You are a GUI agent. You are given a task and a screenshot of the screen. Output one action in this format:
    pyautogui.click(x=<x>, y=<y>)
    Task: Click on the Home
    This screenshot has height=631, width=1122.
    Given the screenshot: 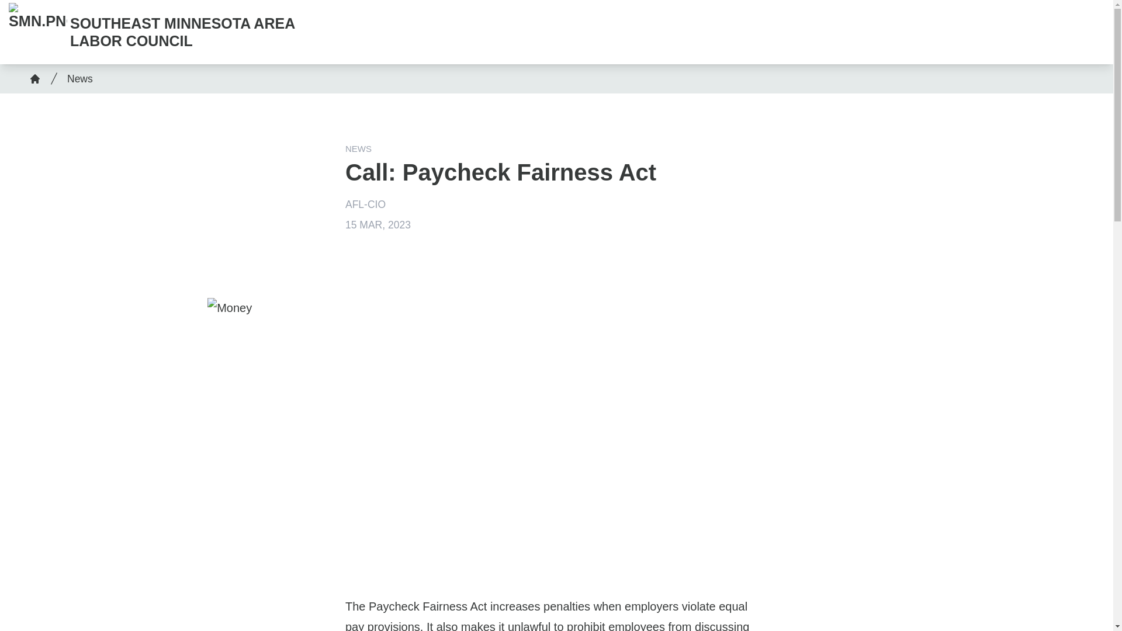 What is the action you would take?
    pyautogui.click(x=34, y=78)
    